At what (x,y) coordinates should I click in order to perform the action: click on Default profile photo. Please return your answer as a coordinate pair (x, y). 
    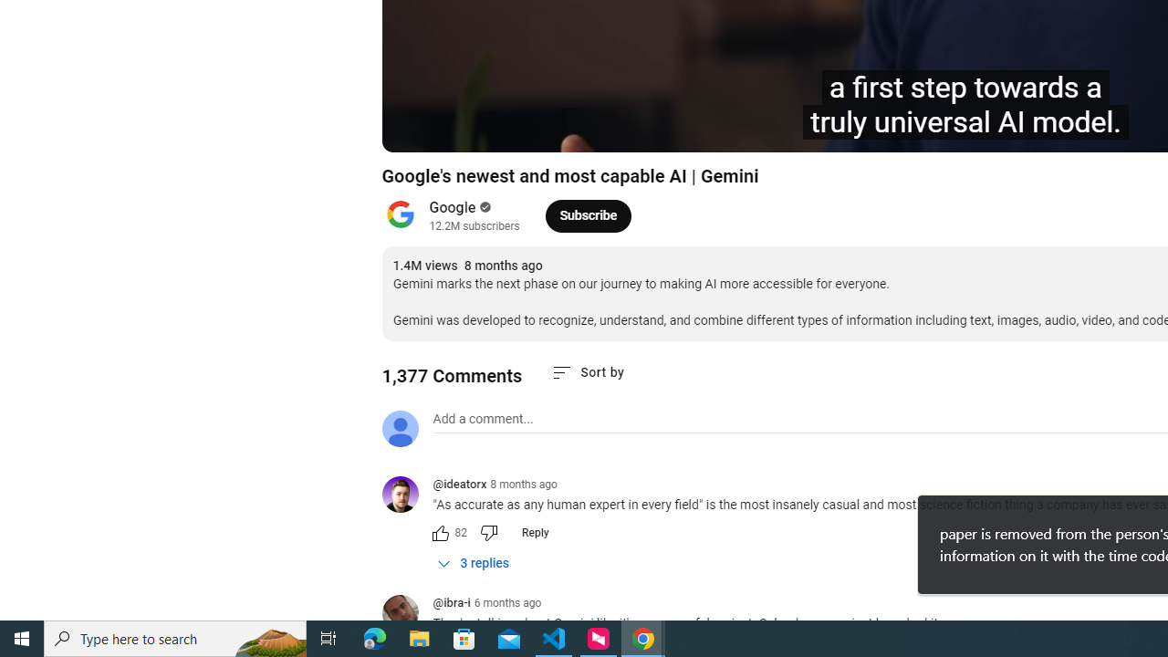
    Looking at the image, I should click on (400, 429).